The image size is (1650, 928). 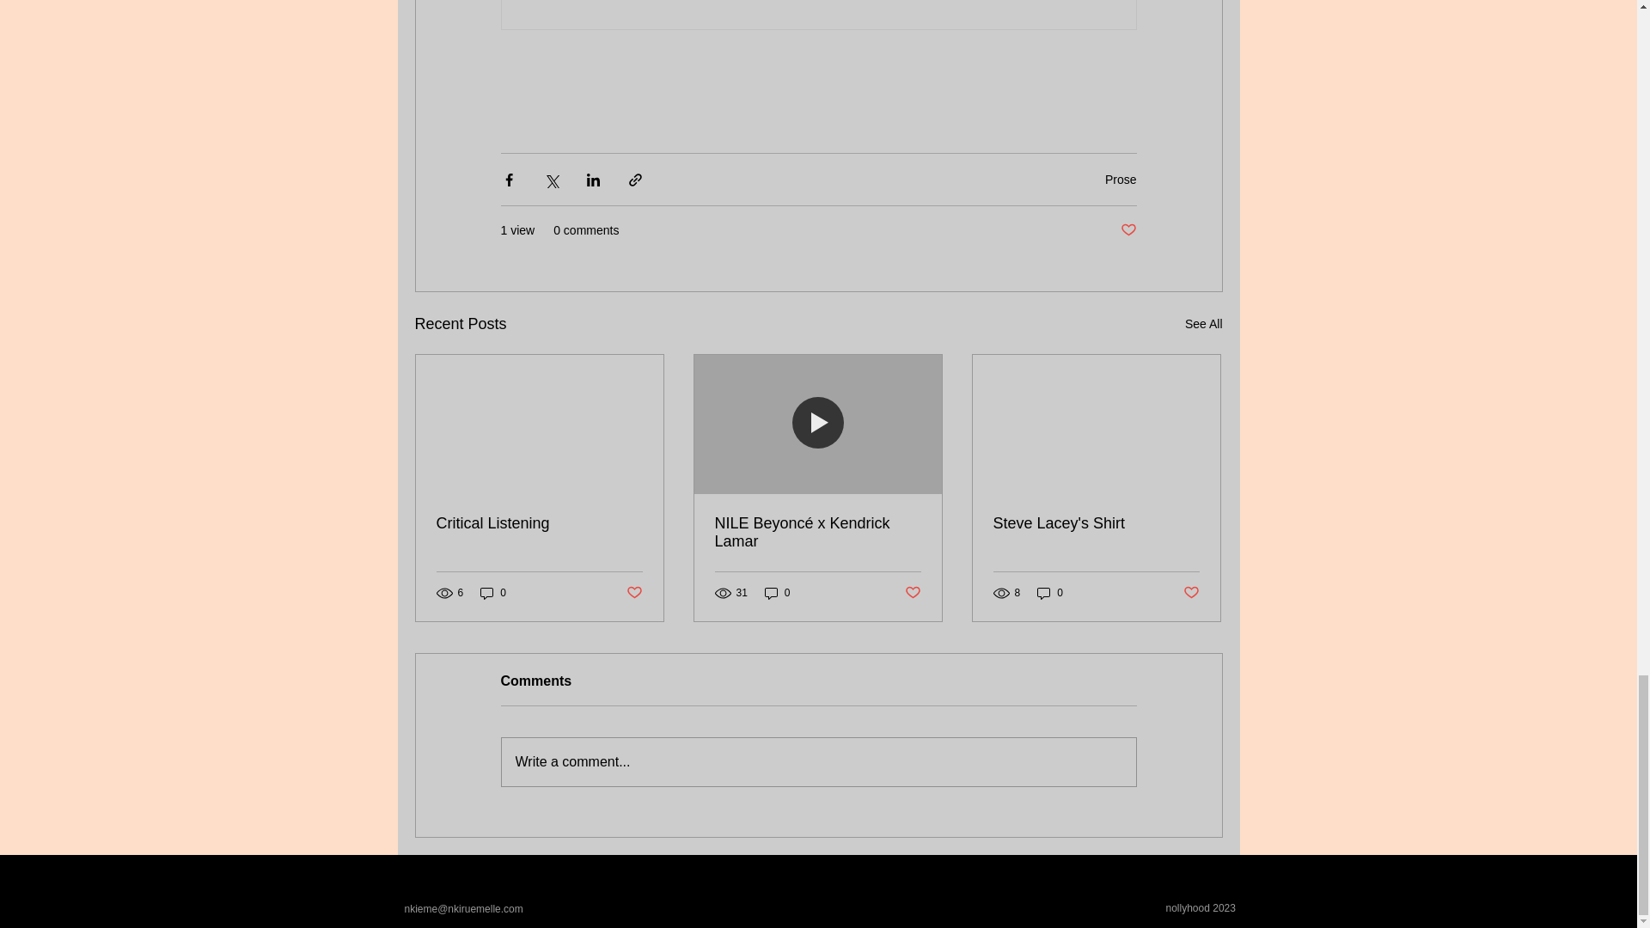 I want to click on Write a comment..., so click(x=818, y=761).